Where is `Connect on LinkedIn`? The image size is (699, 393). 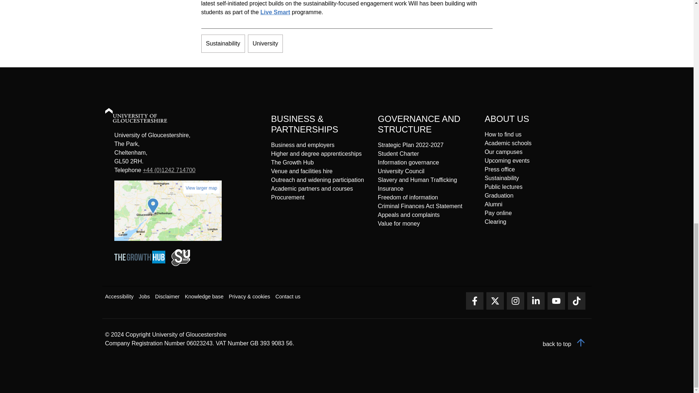 Connect on LinkedIn is located at coordinates (536, 301).